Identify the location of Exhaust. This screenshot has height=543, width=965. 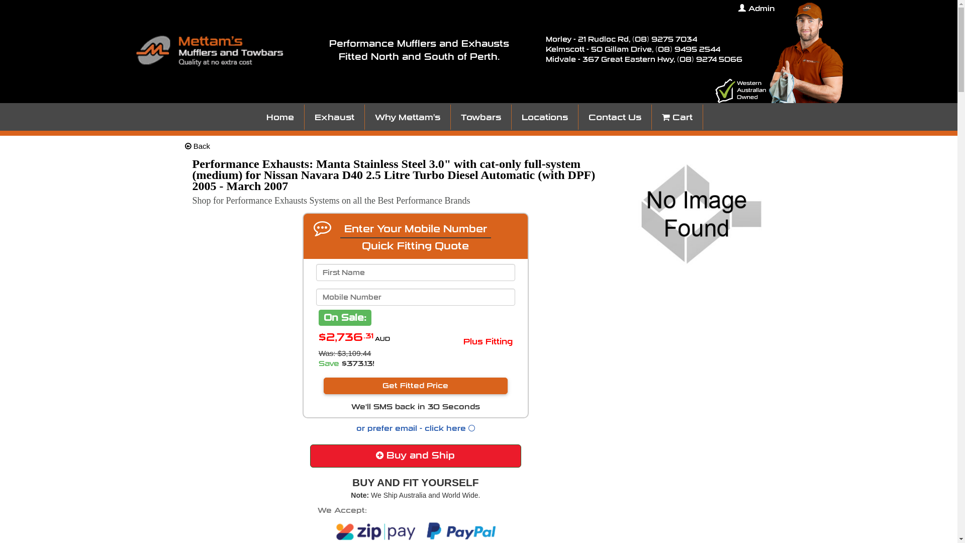
(335, 117).